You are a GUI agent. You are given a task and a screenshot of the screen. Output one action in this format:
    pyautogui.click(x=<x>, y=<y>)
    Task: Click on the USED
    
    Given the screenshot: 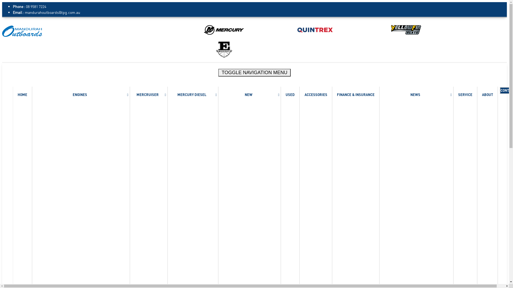 What is the action you would take?
    pyautogui.click(x=290, y=95)
    